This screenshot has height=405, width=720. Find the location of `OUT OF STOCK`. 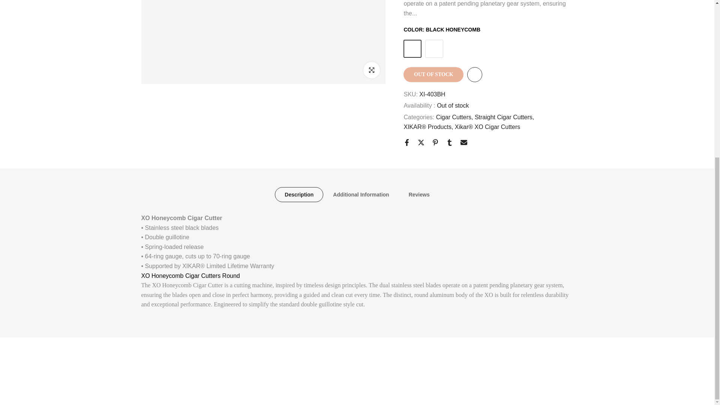

OUT OF STOCK is located at coordinates (433, 3).